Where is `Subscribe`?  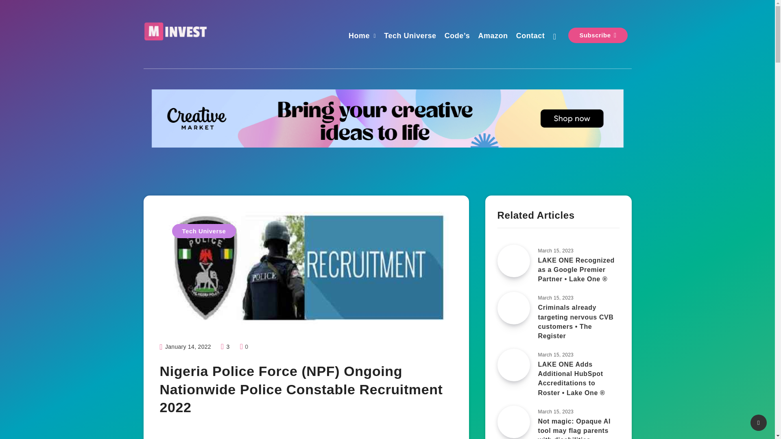
Subscribe is located at coordinates (598, 35).